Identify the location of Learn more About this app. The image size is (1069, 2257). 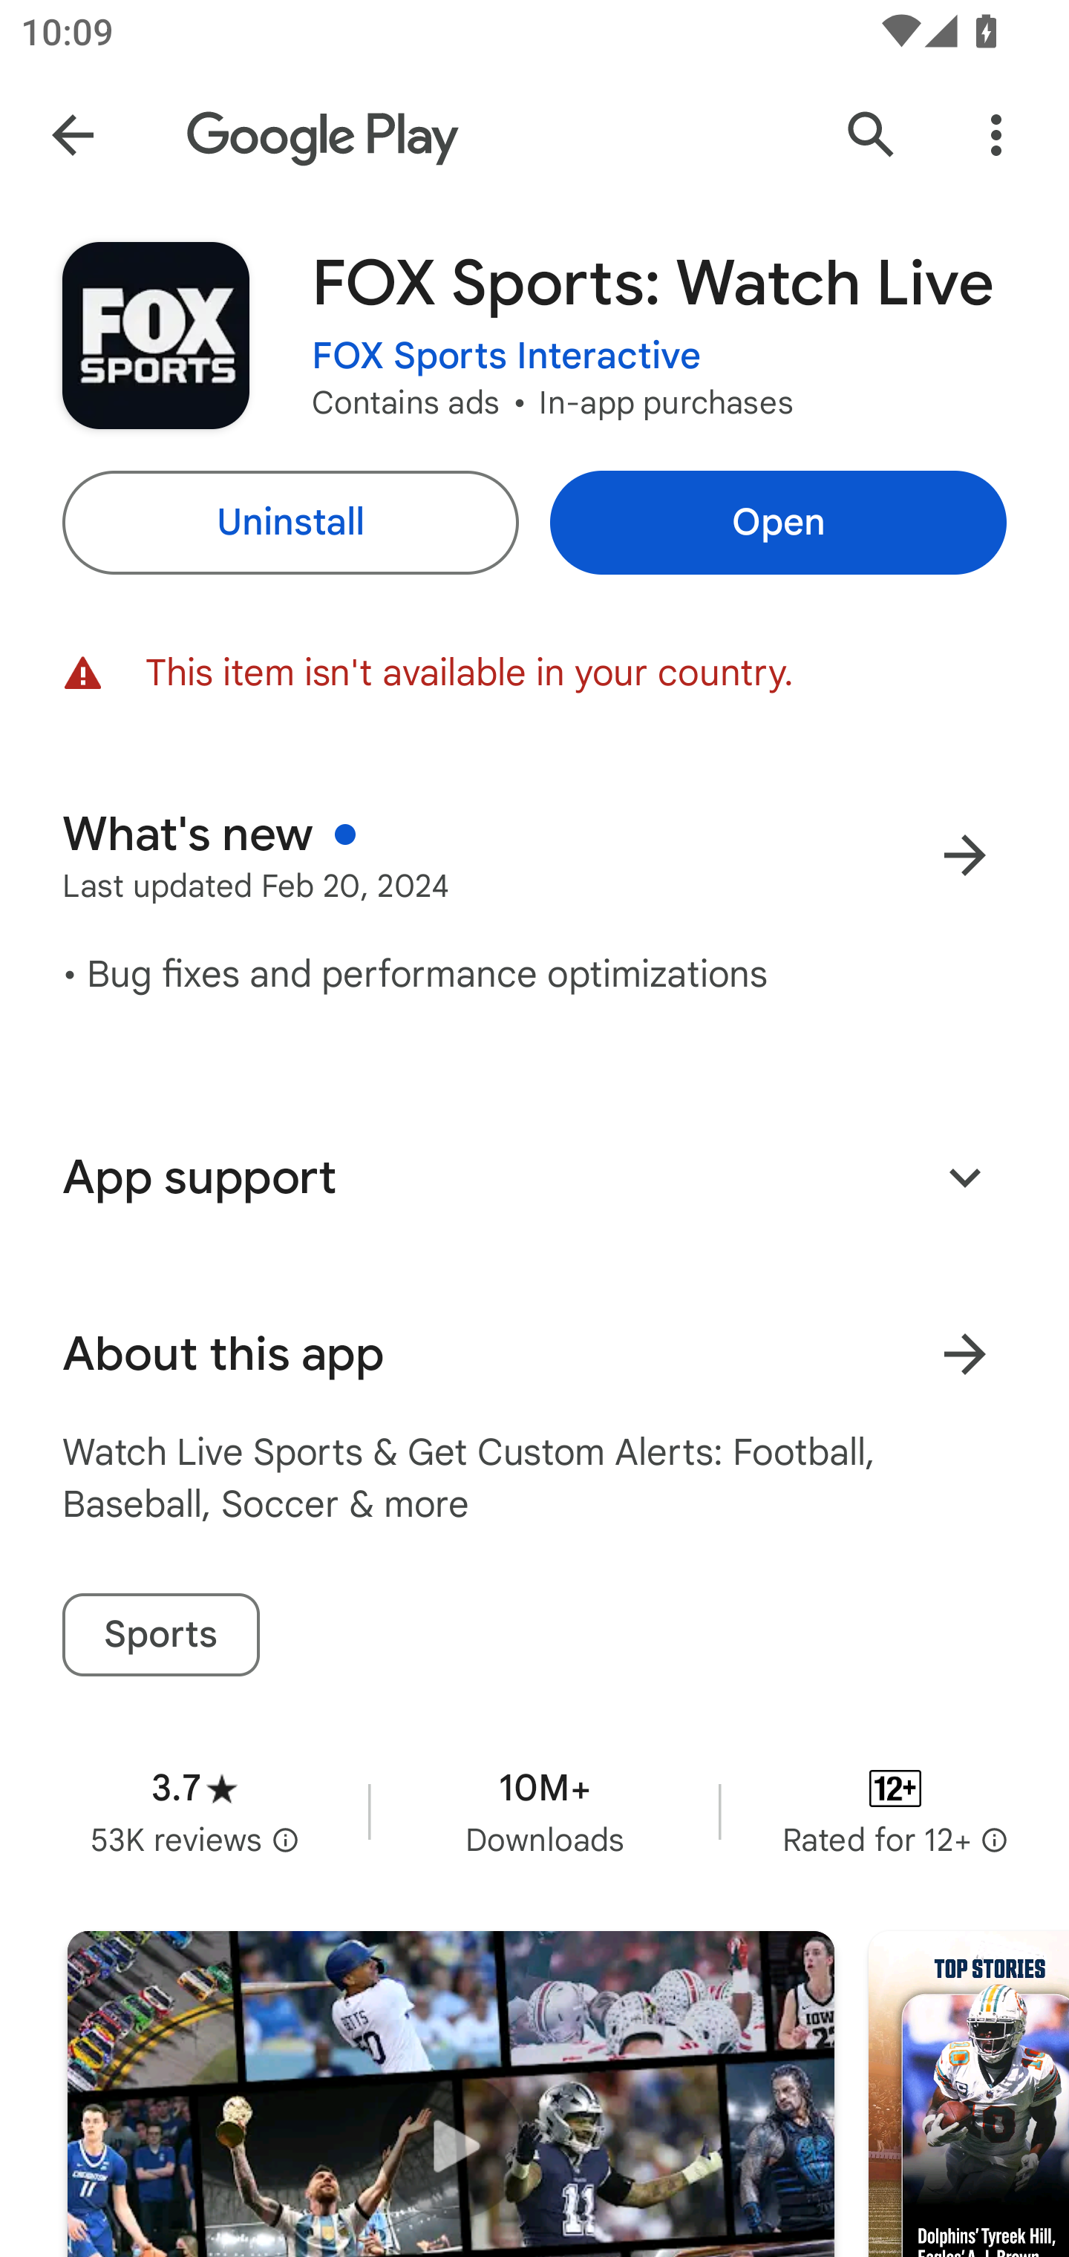
(964, 1354).